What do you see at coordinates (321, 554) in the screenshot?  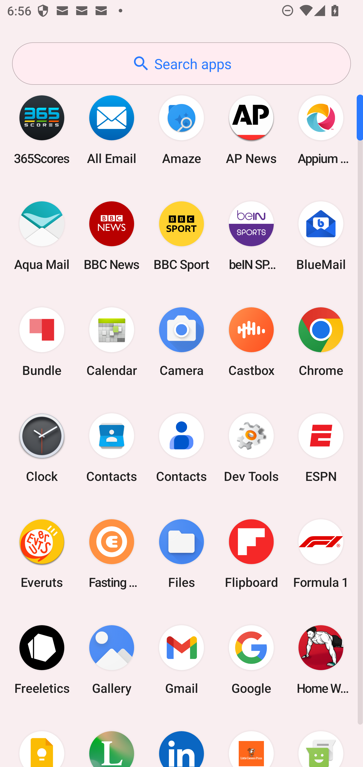 I see `Formula 1` at bounding box center [321, 554].